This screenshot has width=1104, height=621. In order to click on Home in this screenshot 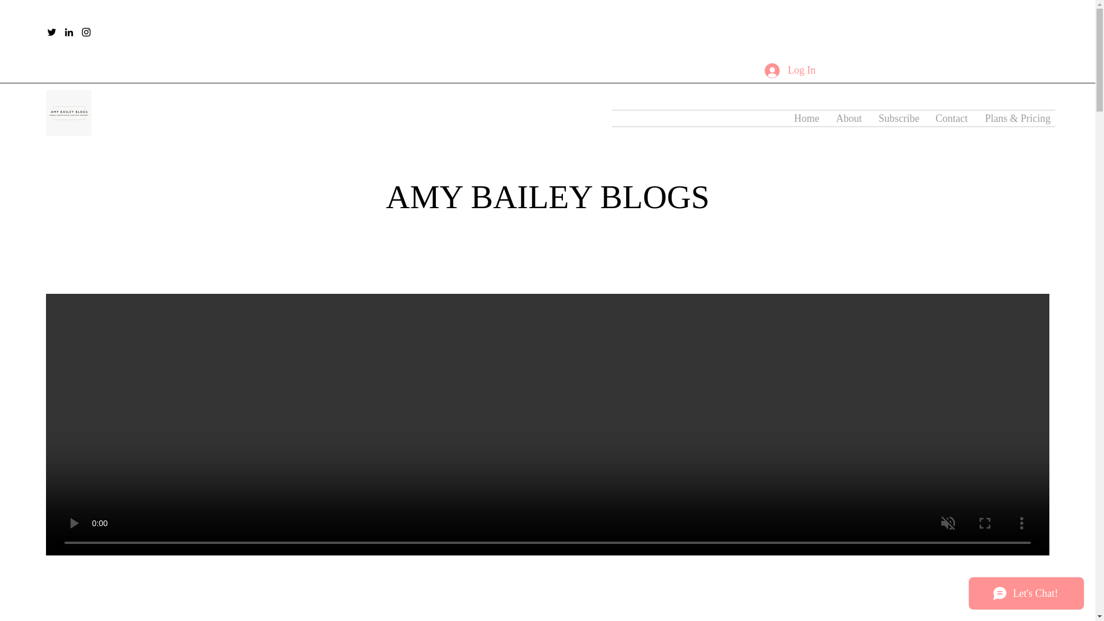, I will do `click(806, 118)`.